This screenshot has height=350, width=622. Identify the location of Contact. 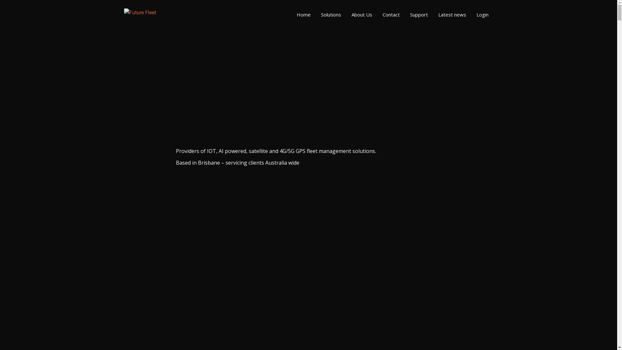
(391, 15).